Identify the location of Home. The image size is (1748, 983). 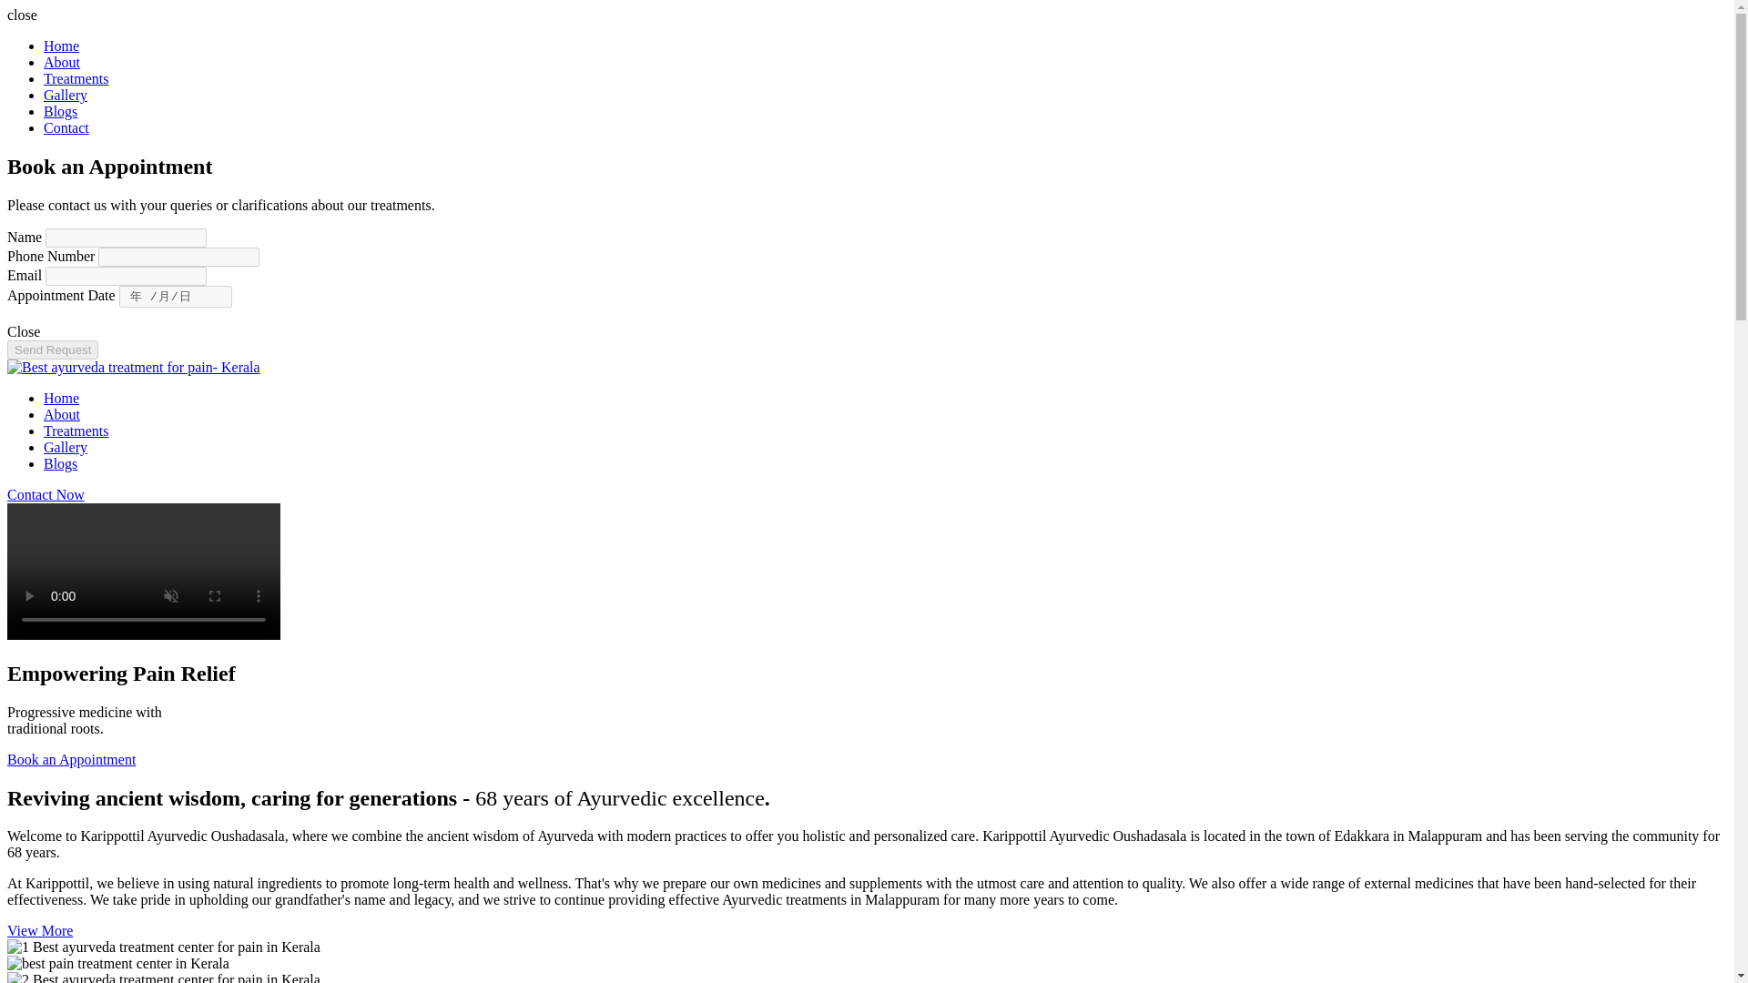
(61, 398).